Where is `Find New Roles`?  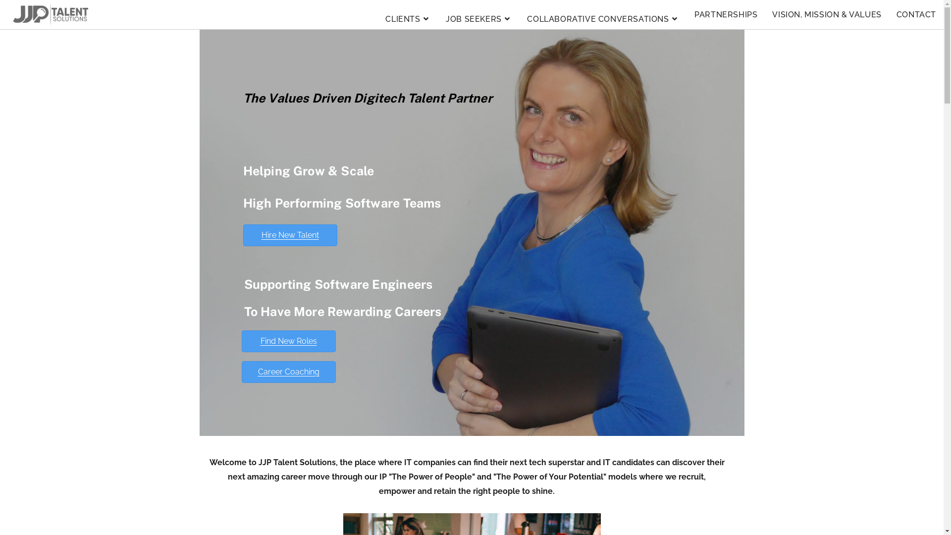
Find New Roles is located at coordinates (289, 341).